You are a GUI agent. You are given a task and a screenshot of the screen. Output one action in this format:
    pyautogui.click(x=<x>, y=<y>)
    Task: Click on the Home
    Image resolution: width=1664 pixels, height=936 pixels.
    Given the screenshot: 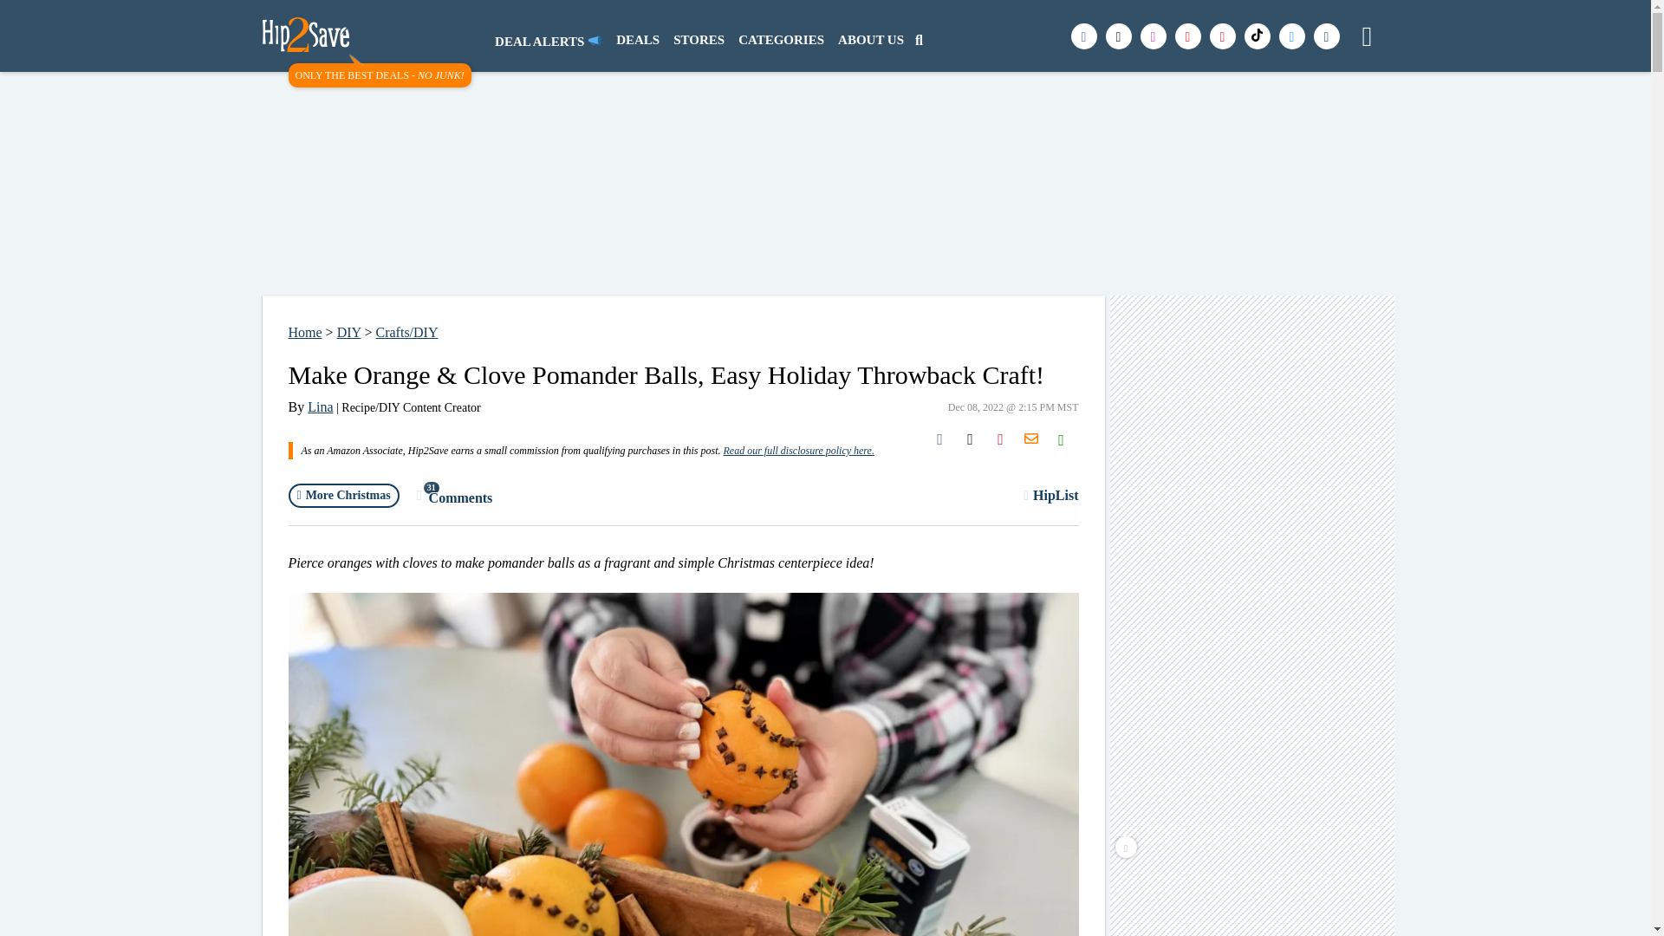 What is the action you would take?
    pyautogui.click(x=797, y=451)
    